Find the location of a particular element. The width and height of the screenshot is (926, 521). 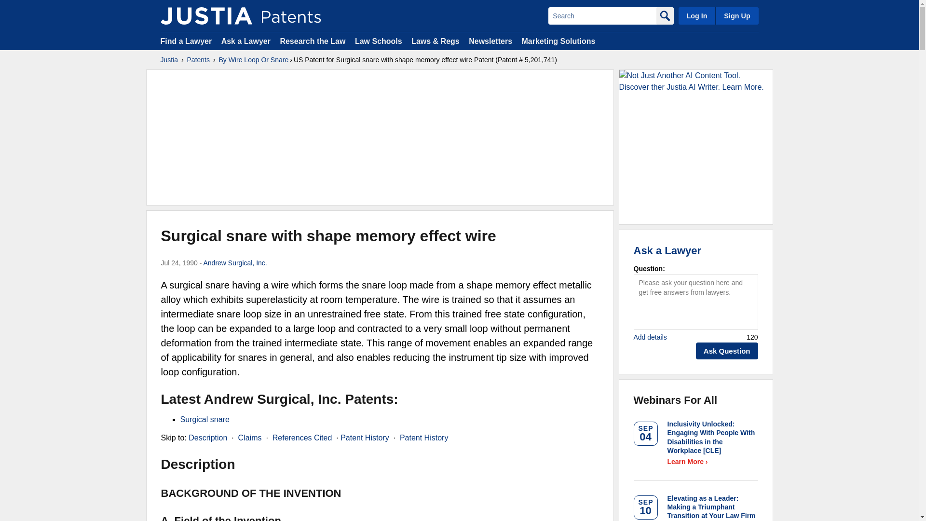

Law Schools is located at coordinates (378, 41).